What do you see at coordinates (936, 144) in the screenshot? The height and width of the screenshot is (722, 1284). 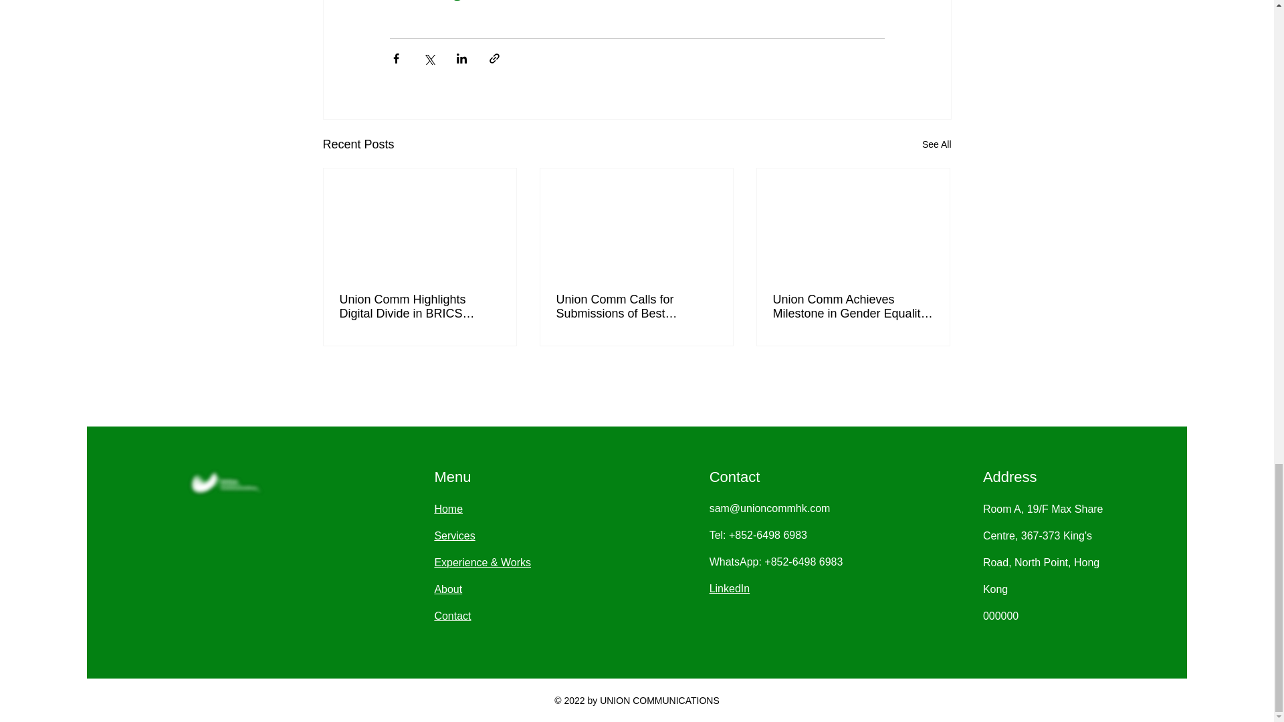 I see `See All` at bounding box center [936, 144].